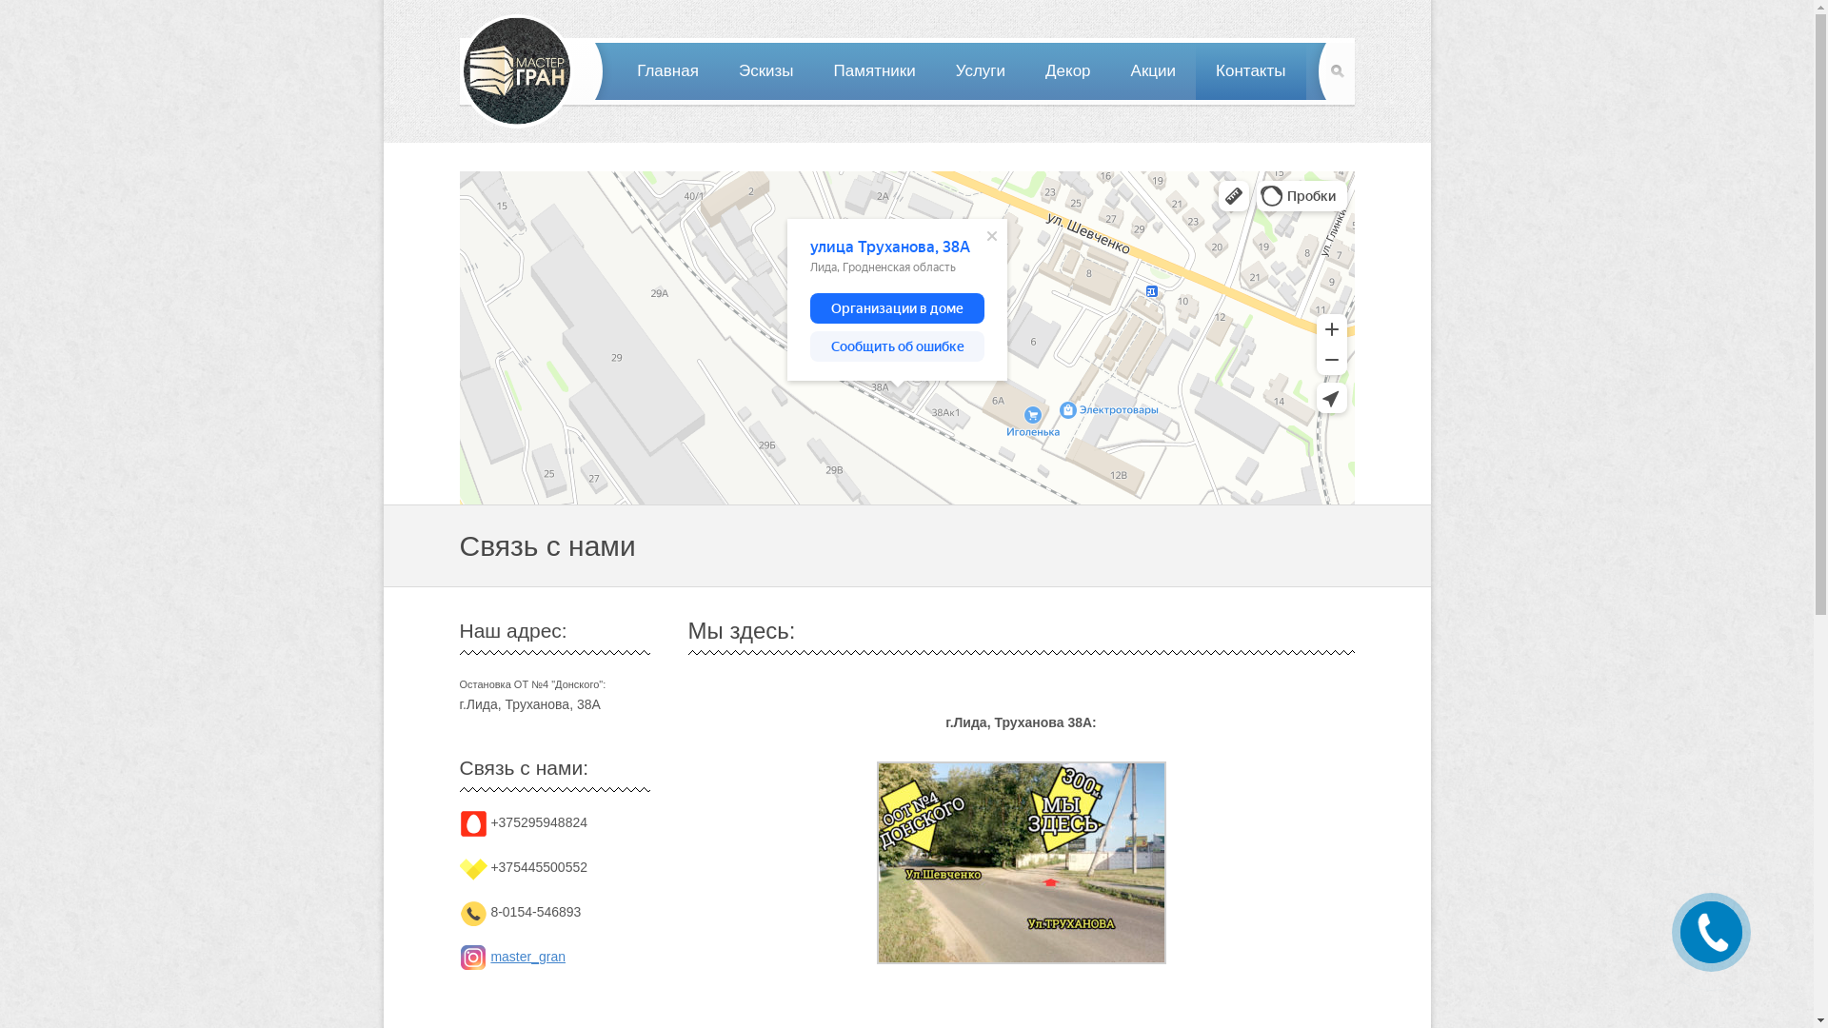 This screenshot has width=1828, height=1028. What do you see at coordinates (1340, 71) in the screenshot?
I see `Search` at bounding box center [1340, 71].